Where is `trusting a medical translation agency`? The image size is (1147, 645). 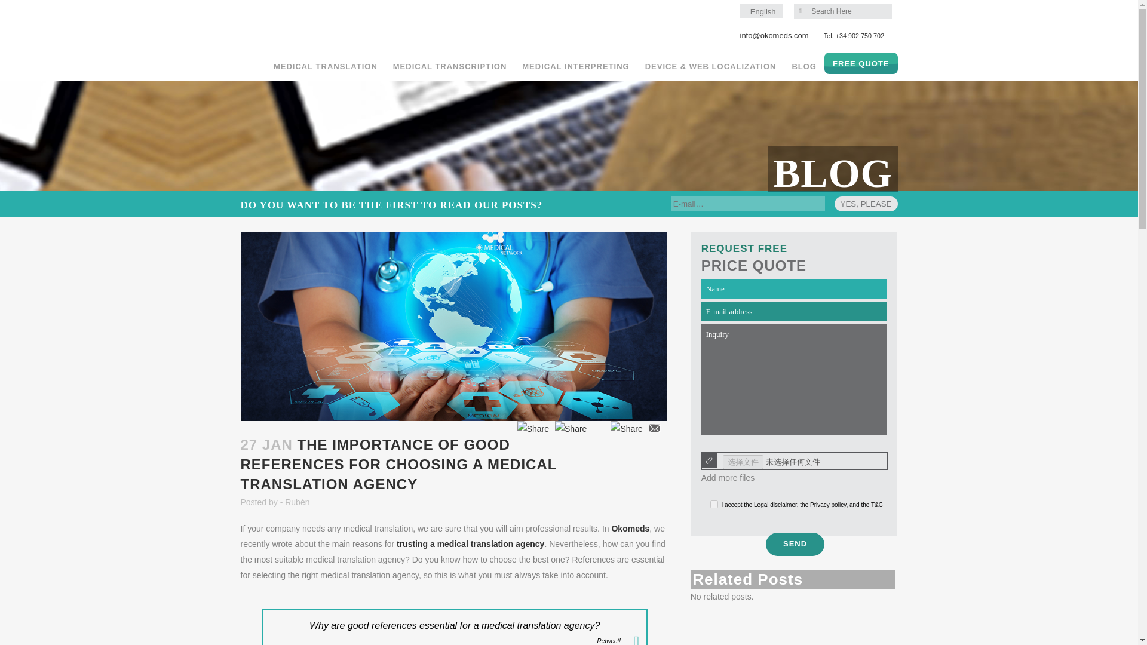 trusting a medical translation agency is located at coordinates (470, 543).